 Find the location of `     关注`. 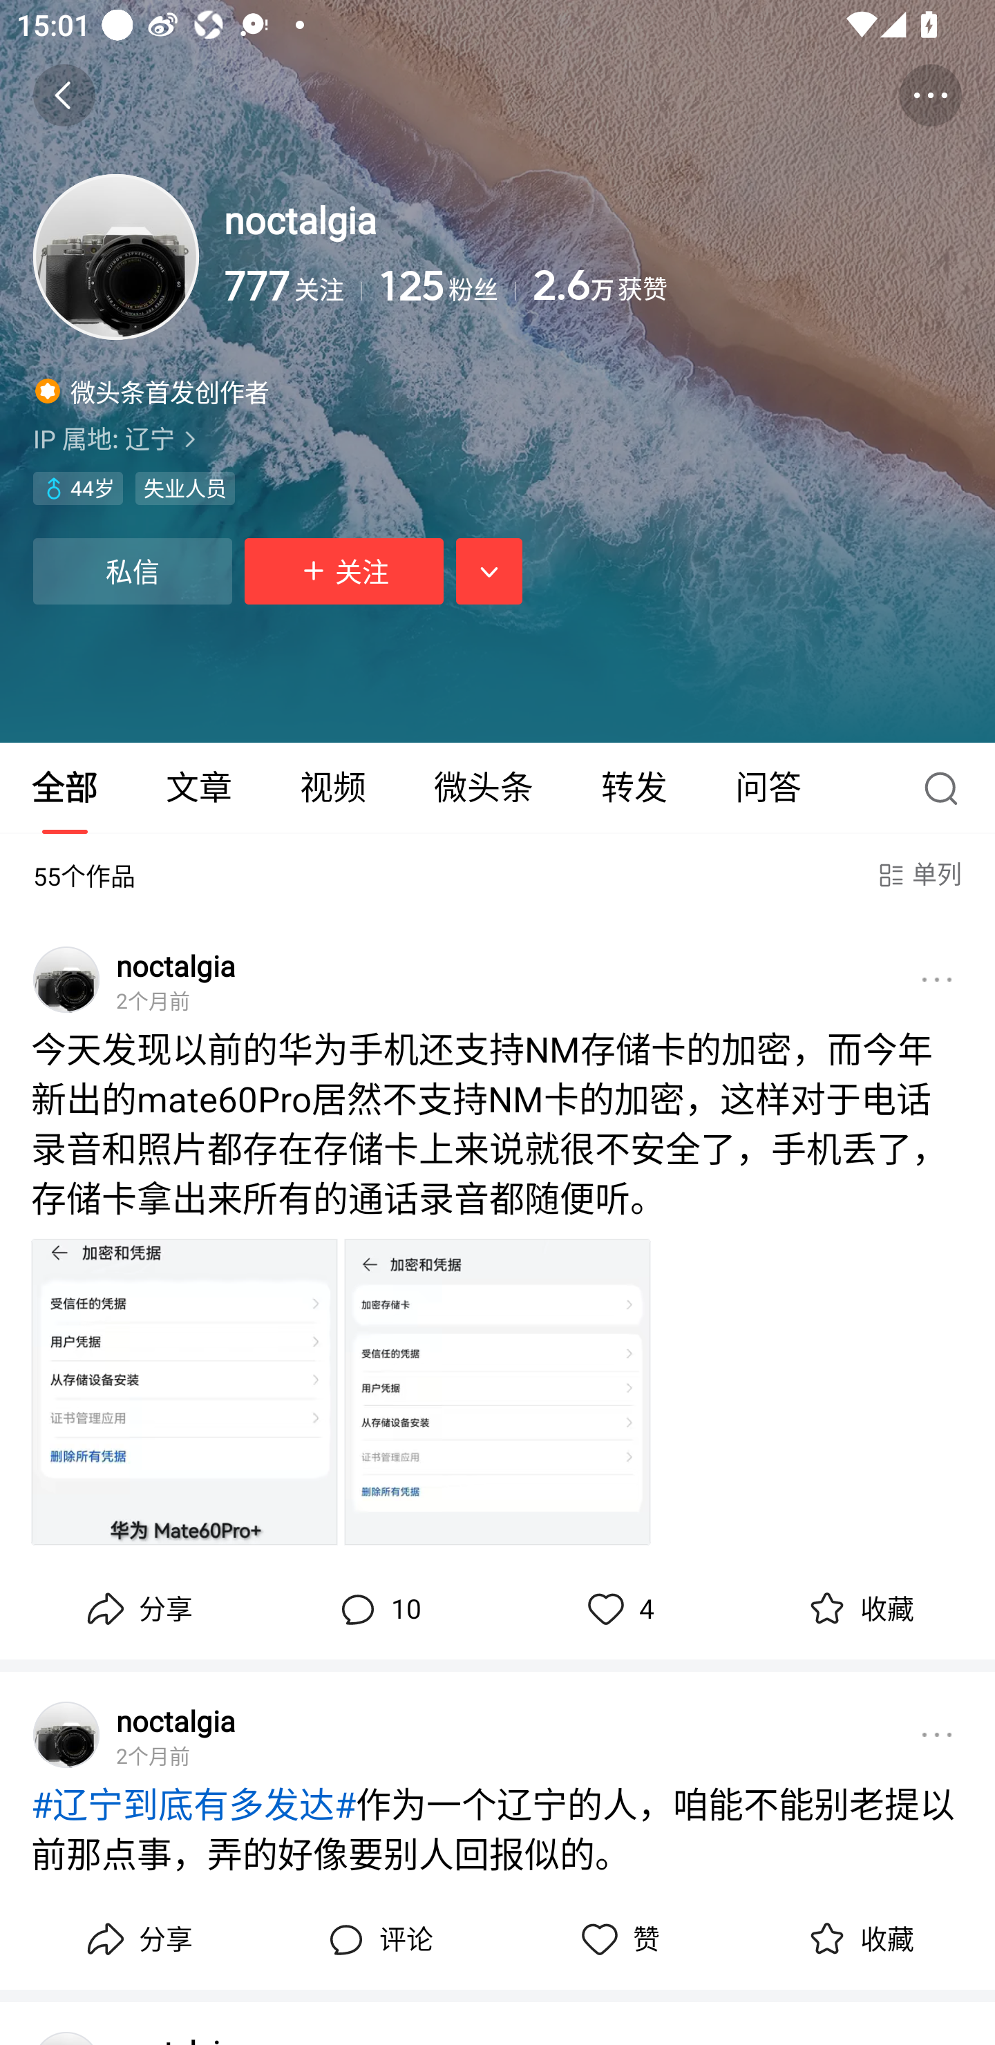

     关注 is located at coordinates (344, 571).